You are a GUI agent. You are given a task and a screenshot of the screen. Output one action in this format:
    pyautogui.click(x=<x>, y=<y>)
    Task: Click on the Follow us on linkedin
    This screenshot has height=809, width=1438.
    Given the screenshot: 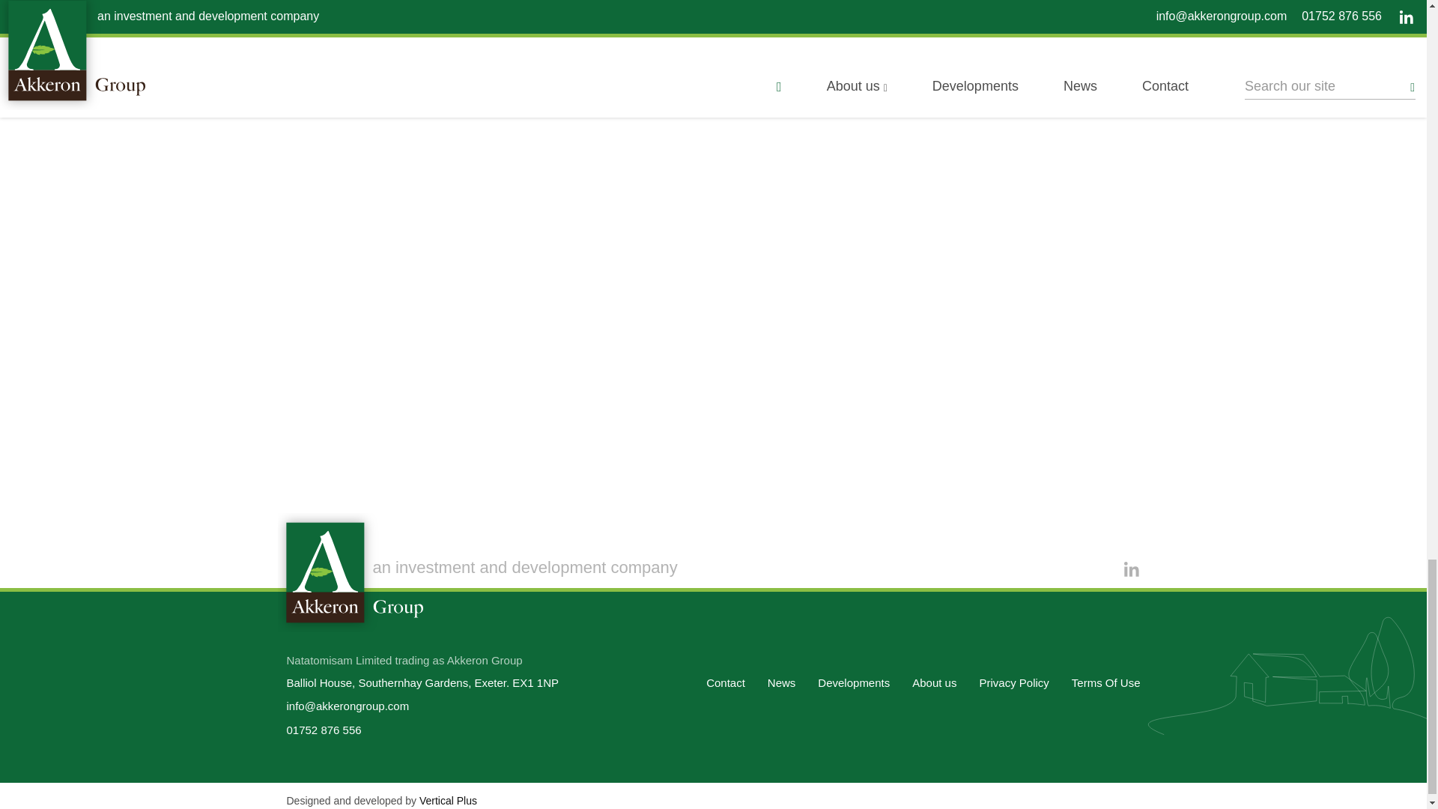 What is the action you would take?
    pyautogui.click(x=1129, y=568)
    